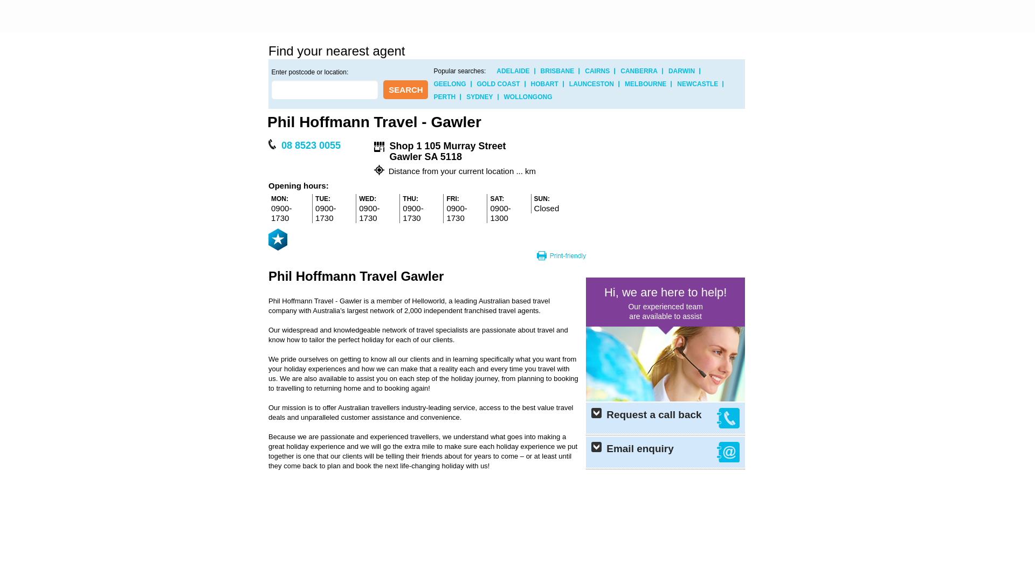 The image size is (1035, 582). What do you see at coordinates (557, 71) in the screenshot?
I see `BRISBANE` at bounding box center [557, 71].